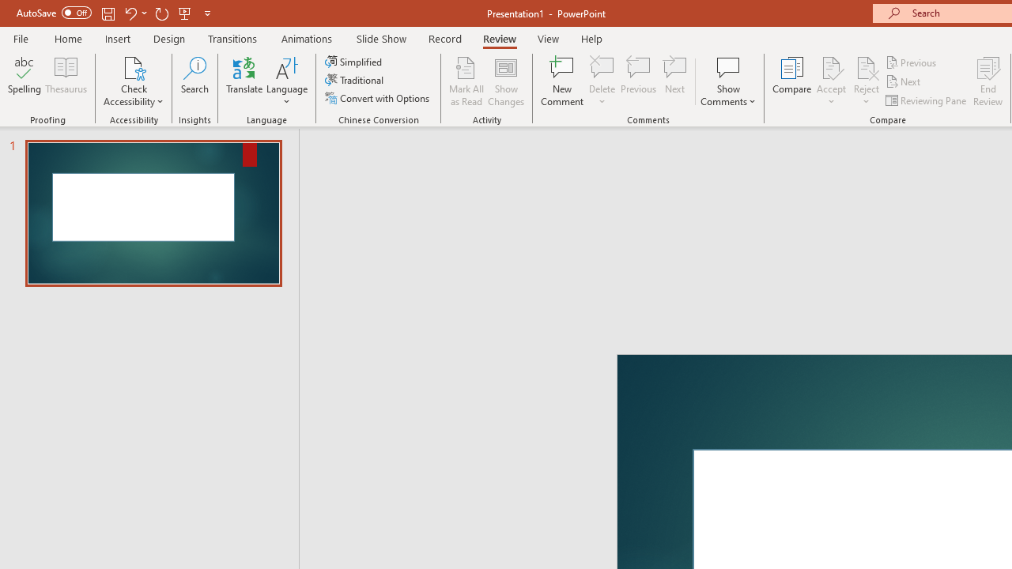 The height and width of the screenshot is (569, 1012). Describe the element at coordinates (379, 98) in the screenshot. I see `Convert with Options...` at that location.